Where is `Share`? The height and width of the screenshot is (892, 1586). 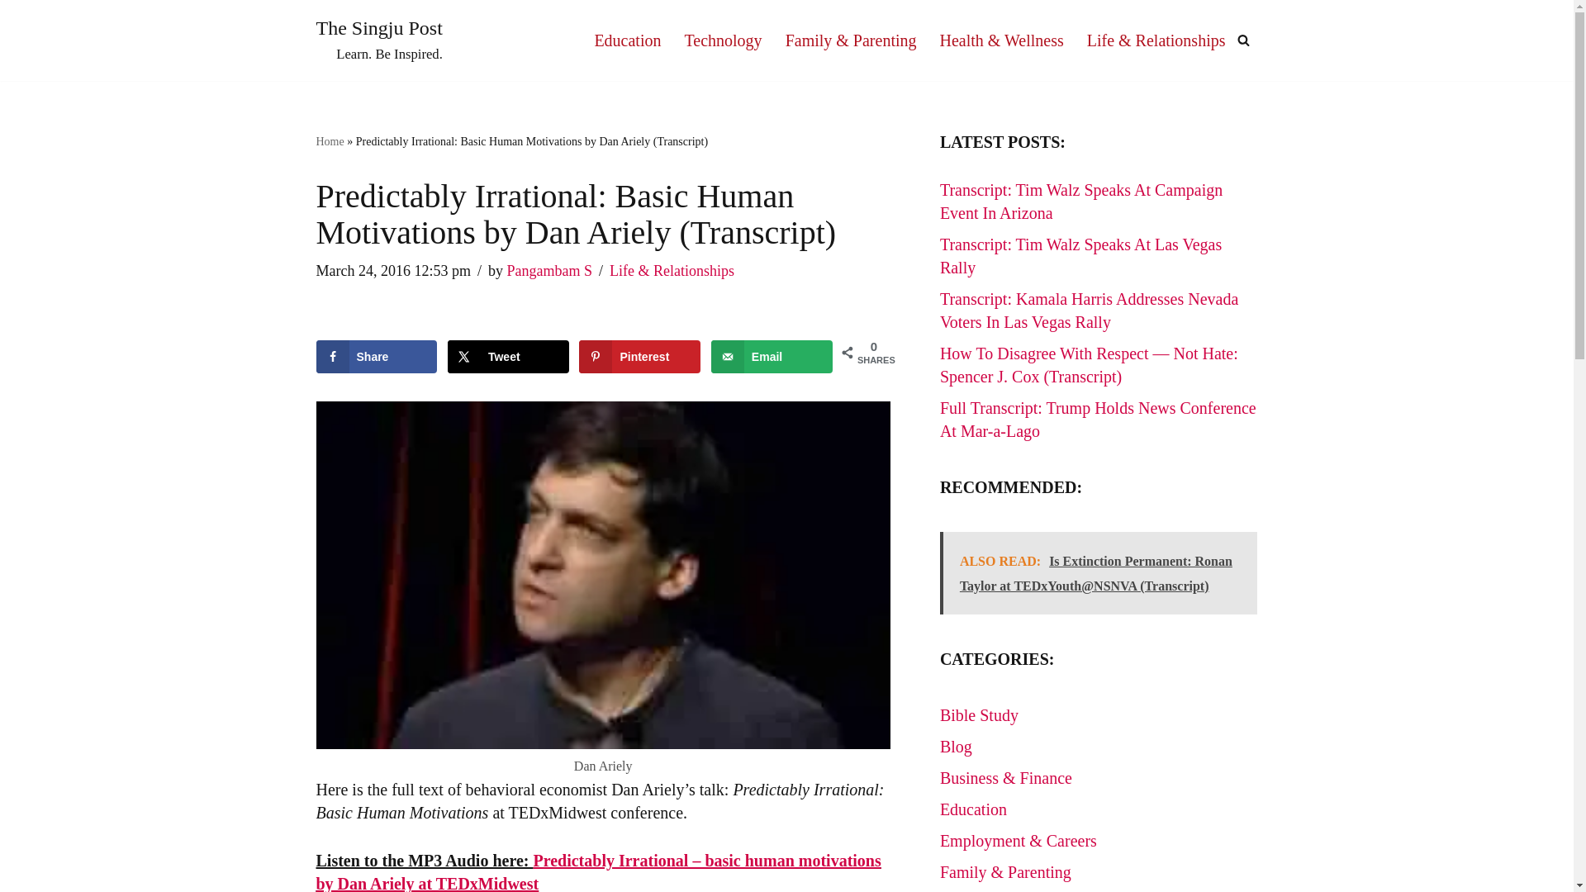
Share is located at coordinates (1081, 202).